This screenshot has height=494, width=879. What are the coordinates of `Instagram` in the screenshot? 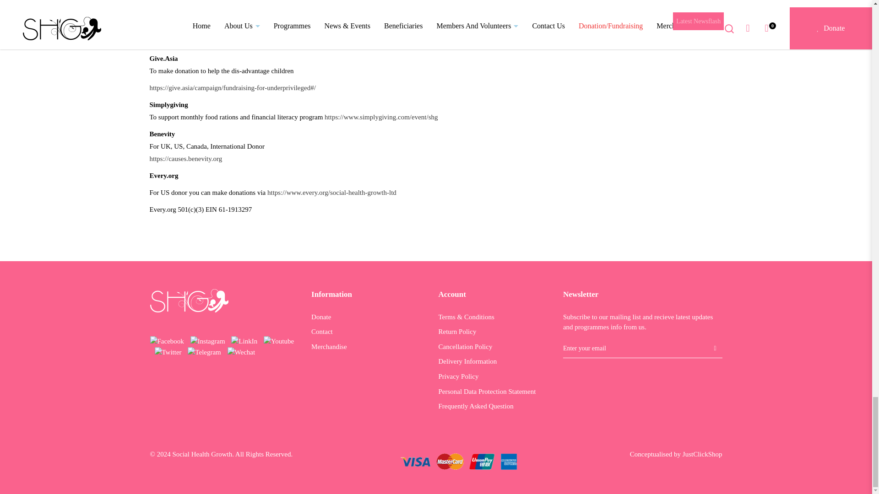 It's located at (208, 341).